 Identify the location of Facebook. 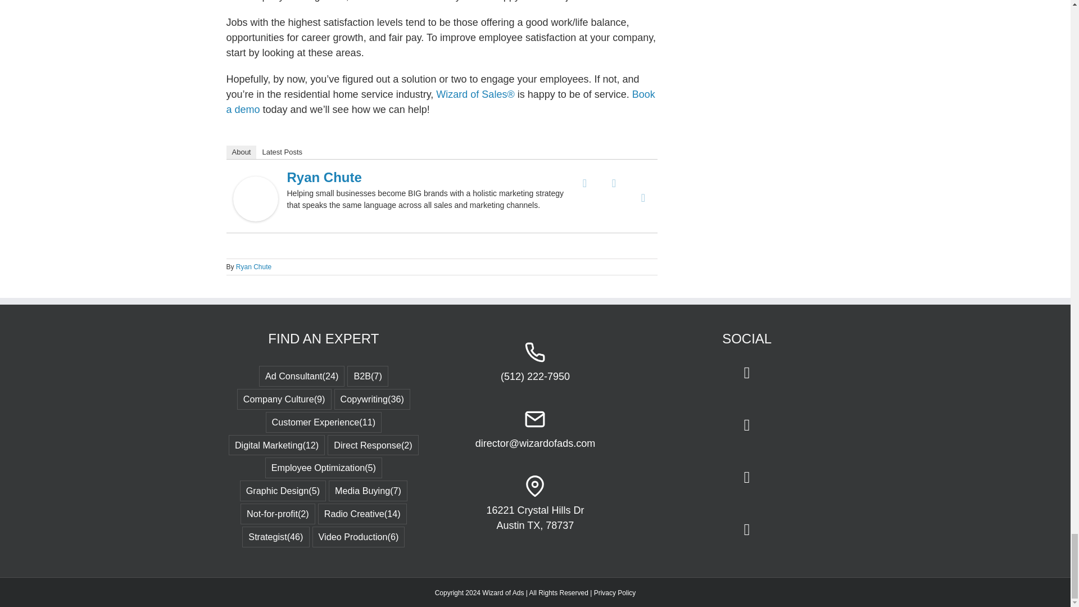
(584, 183).